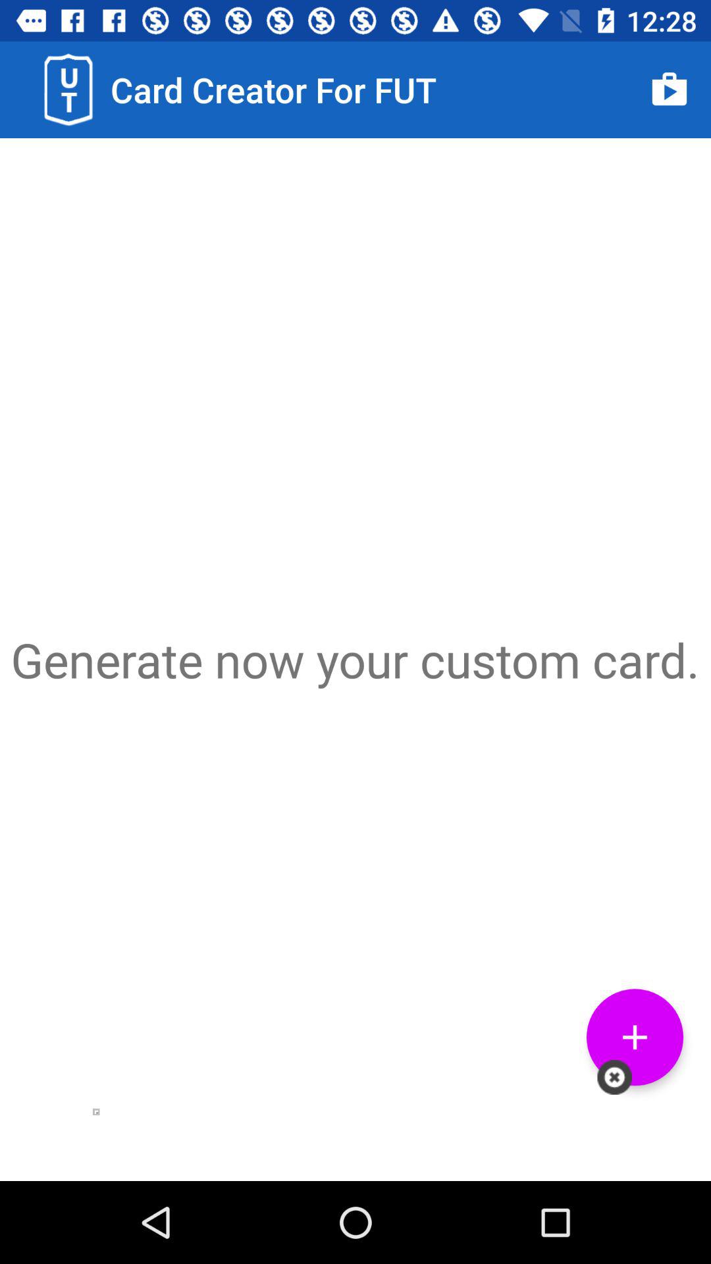 The image size is (711, 1264). I want to click on turn off the app next to the card creator for icon, so click(669, 90).